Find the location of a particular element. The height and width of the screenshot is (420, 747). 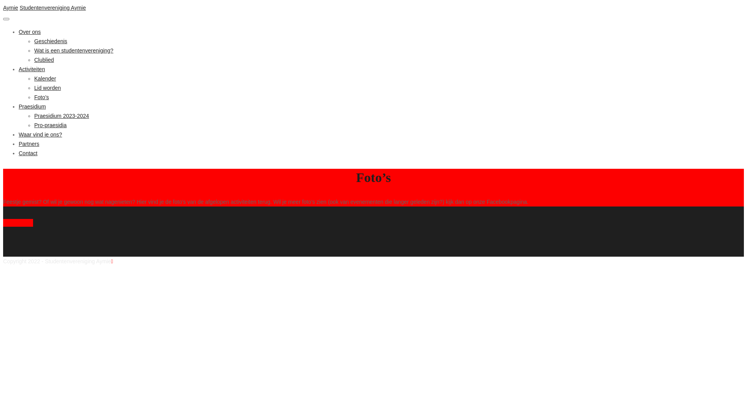

Studentenvereniging Aymie is located at coordinates (53, 8).